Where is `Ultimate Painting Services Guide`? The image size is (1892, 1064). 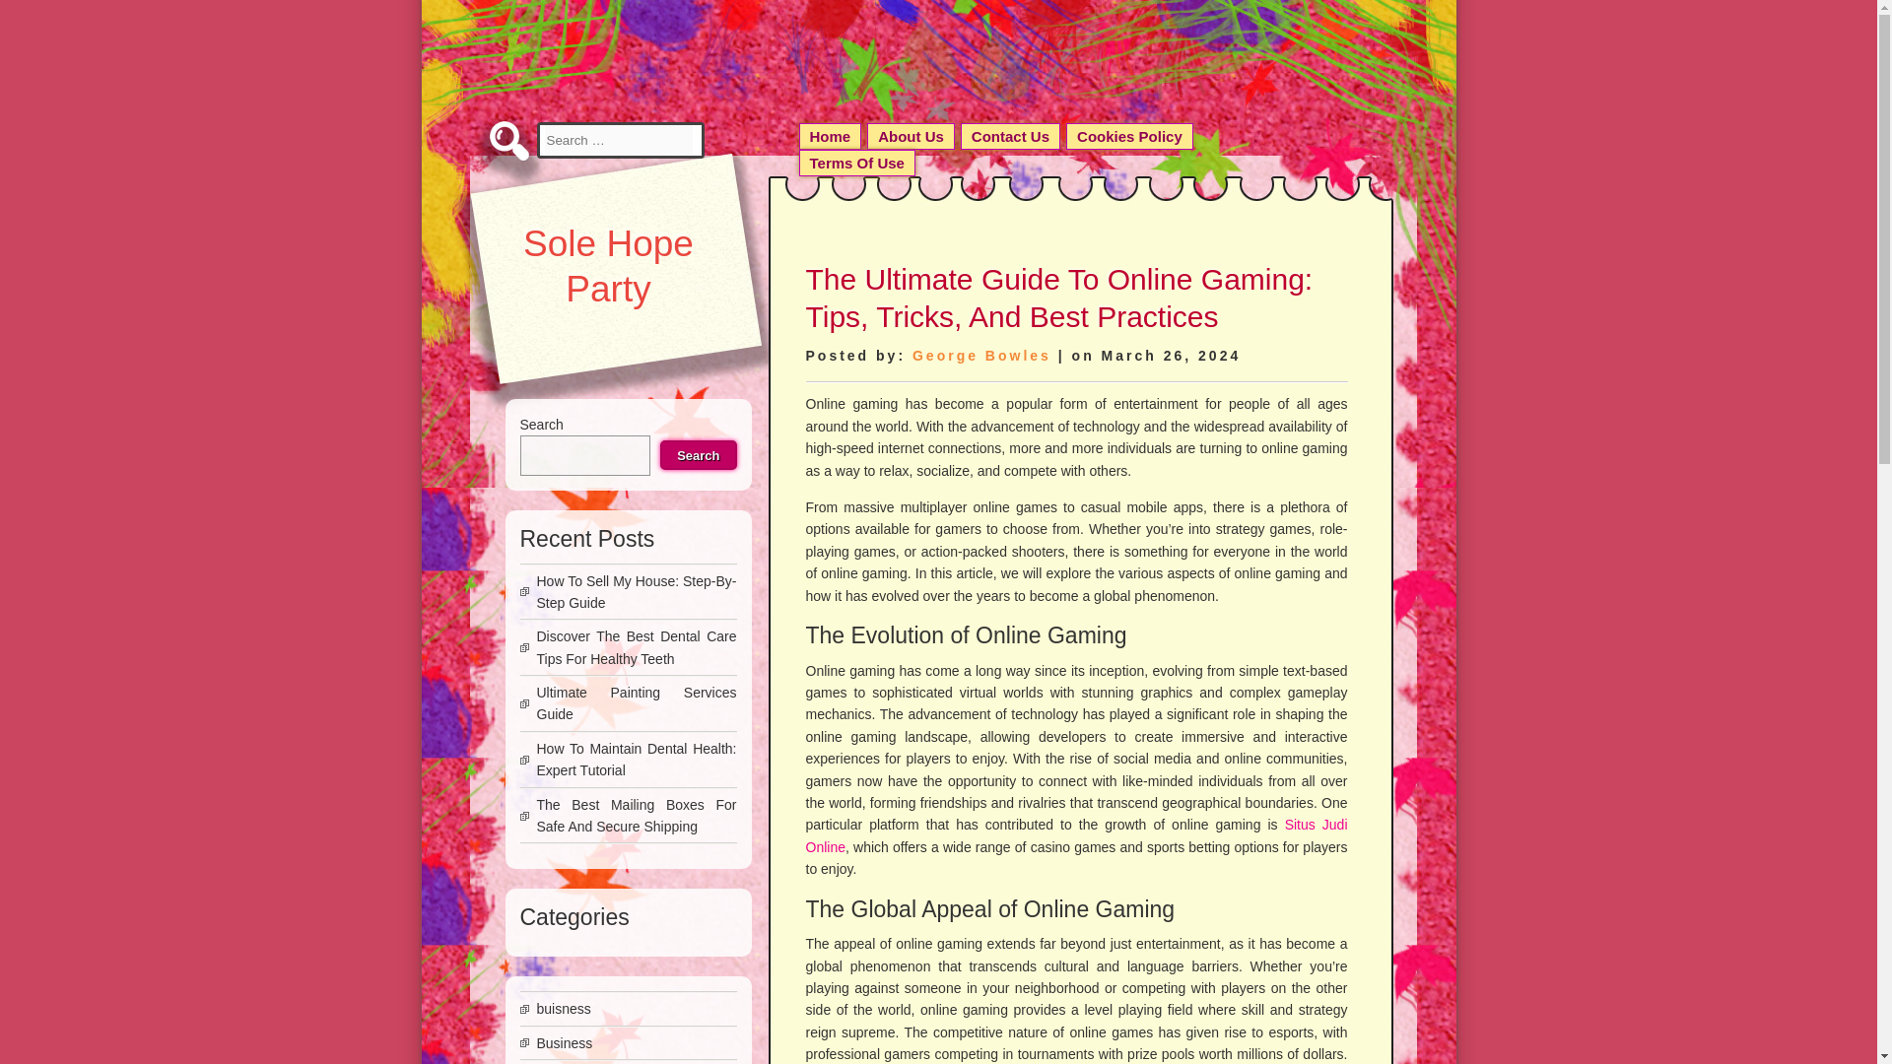
Ultimate Painting Services Guide is located at coordinates (635, 703).